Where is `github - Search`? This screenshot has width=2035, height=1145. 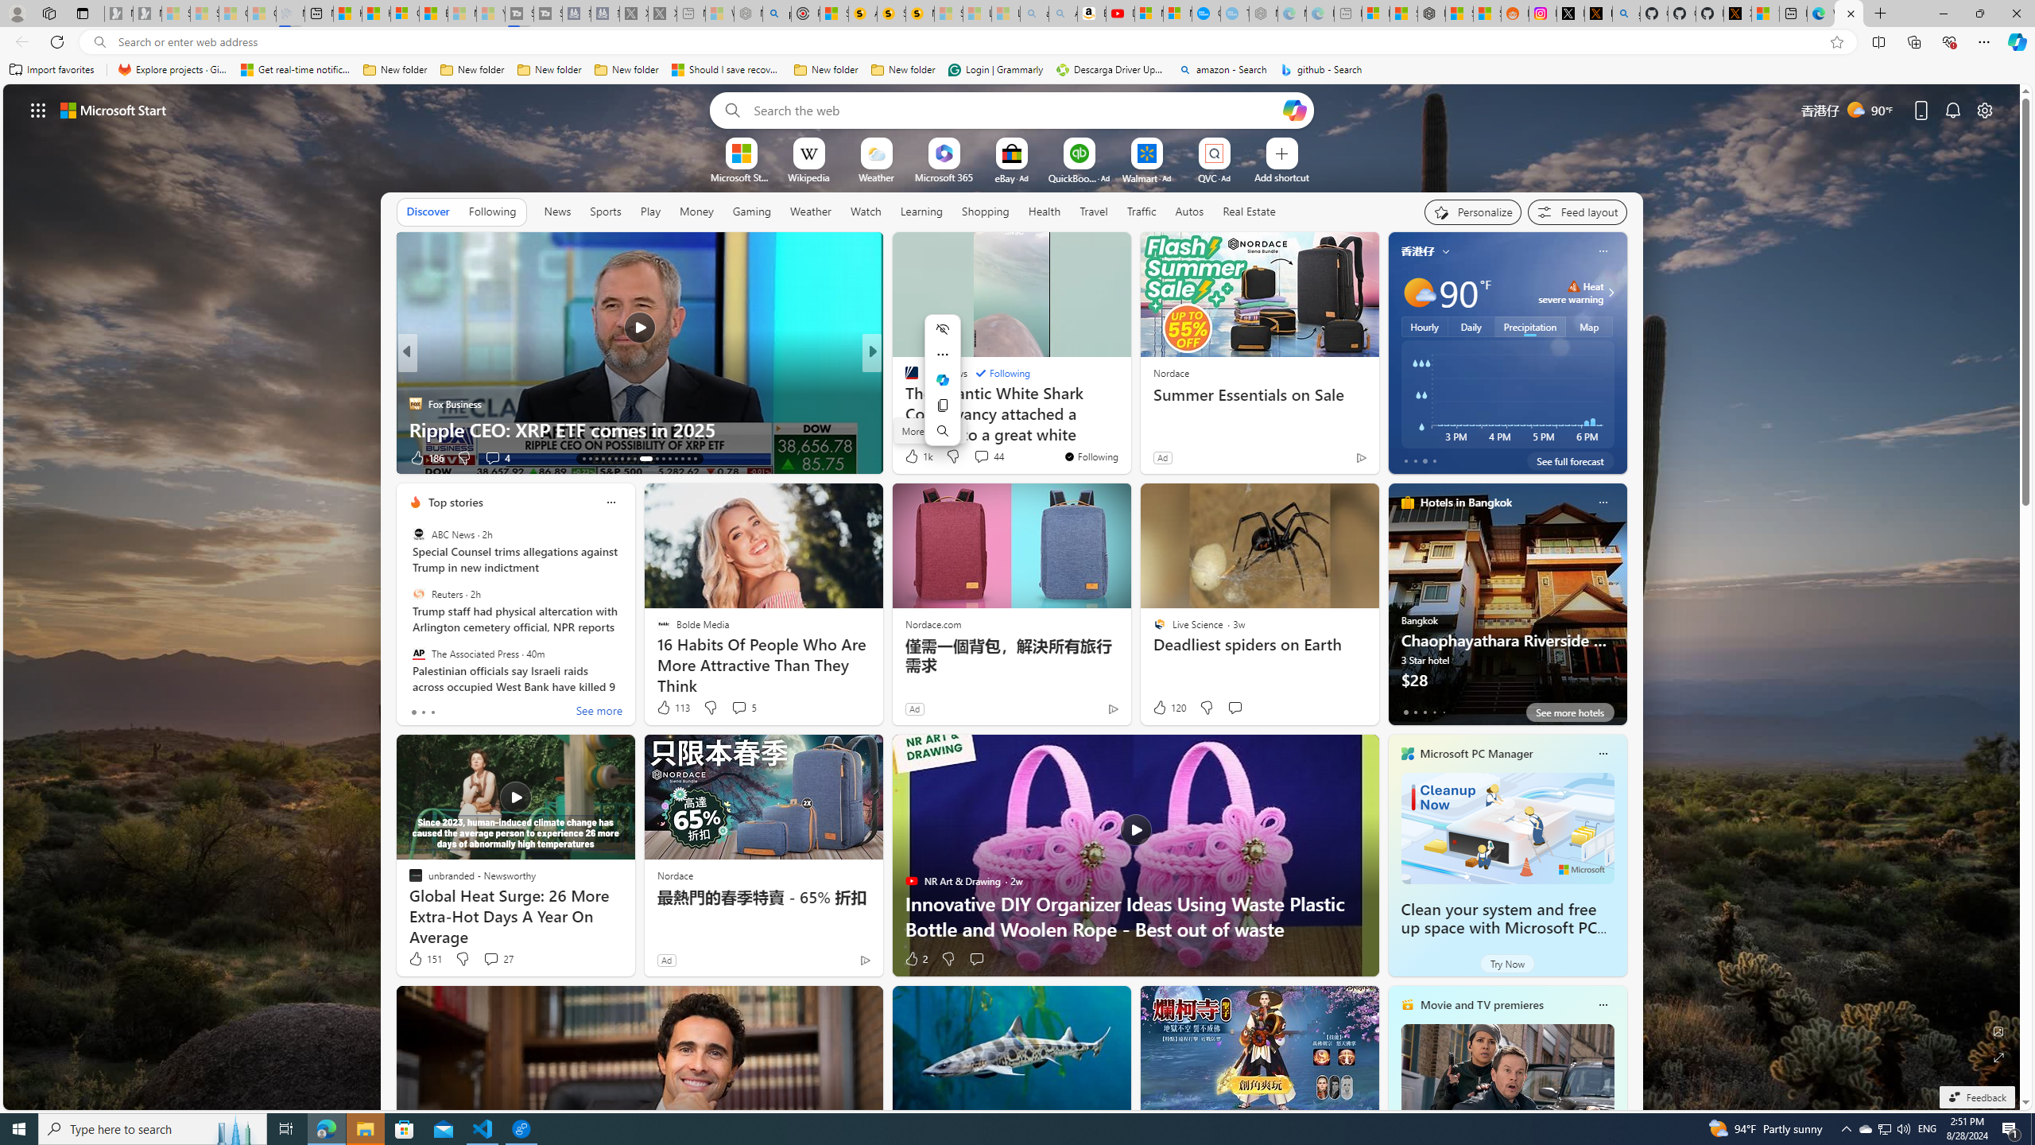
github - Search is located at coordinates (1626, 14).